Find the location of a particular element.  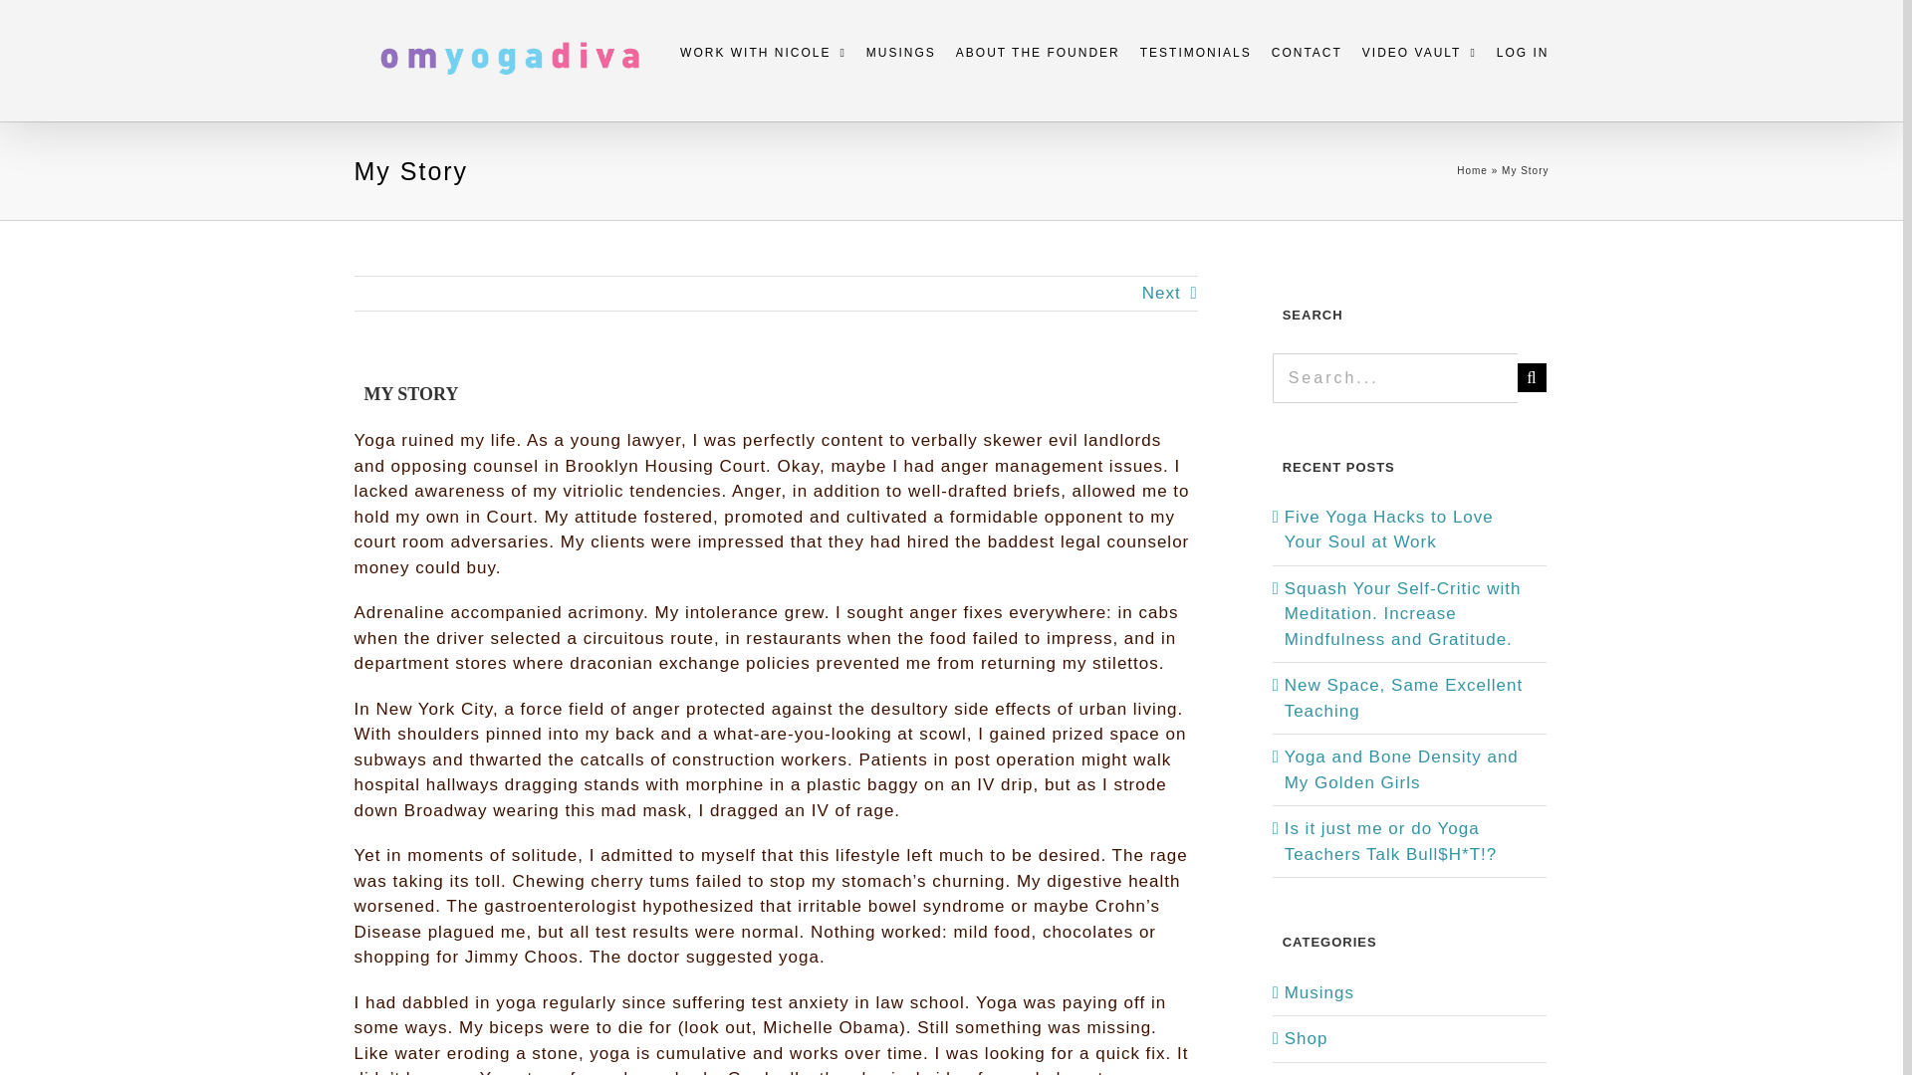

WORK WITH NICOLE is located at coordinates (763, 52).